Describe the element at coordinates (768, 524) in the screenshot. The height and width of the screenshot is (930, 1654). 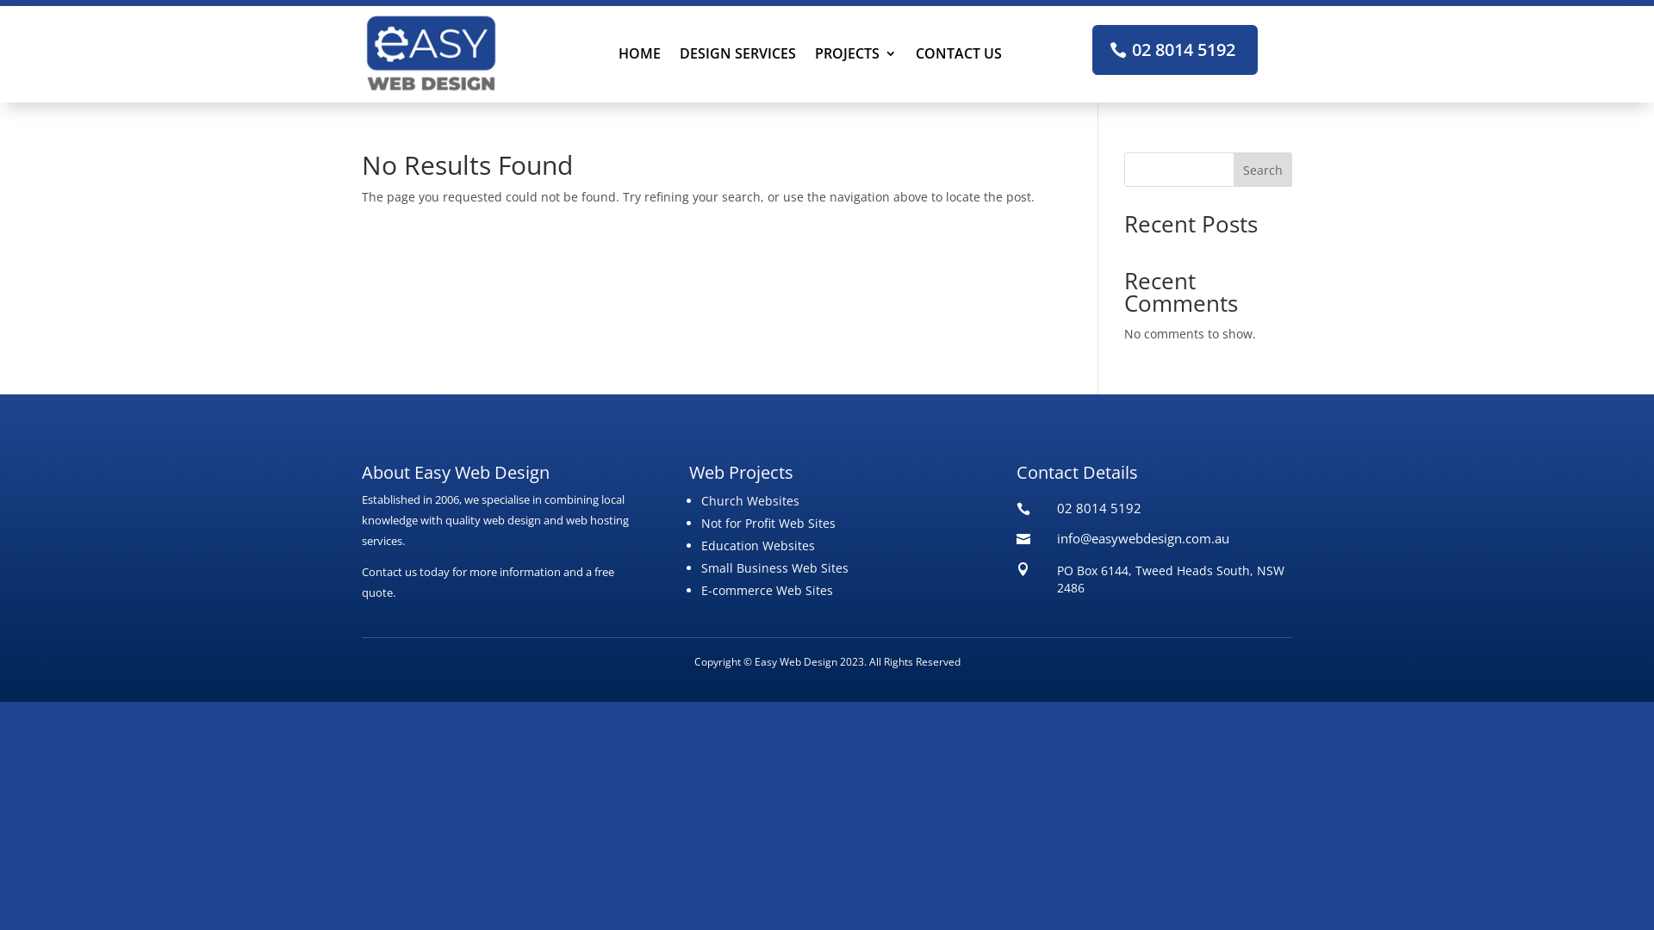
I see `Not for Profit Web Sites` at that location.